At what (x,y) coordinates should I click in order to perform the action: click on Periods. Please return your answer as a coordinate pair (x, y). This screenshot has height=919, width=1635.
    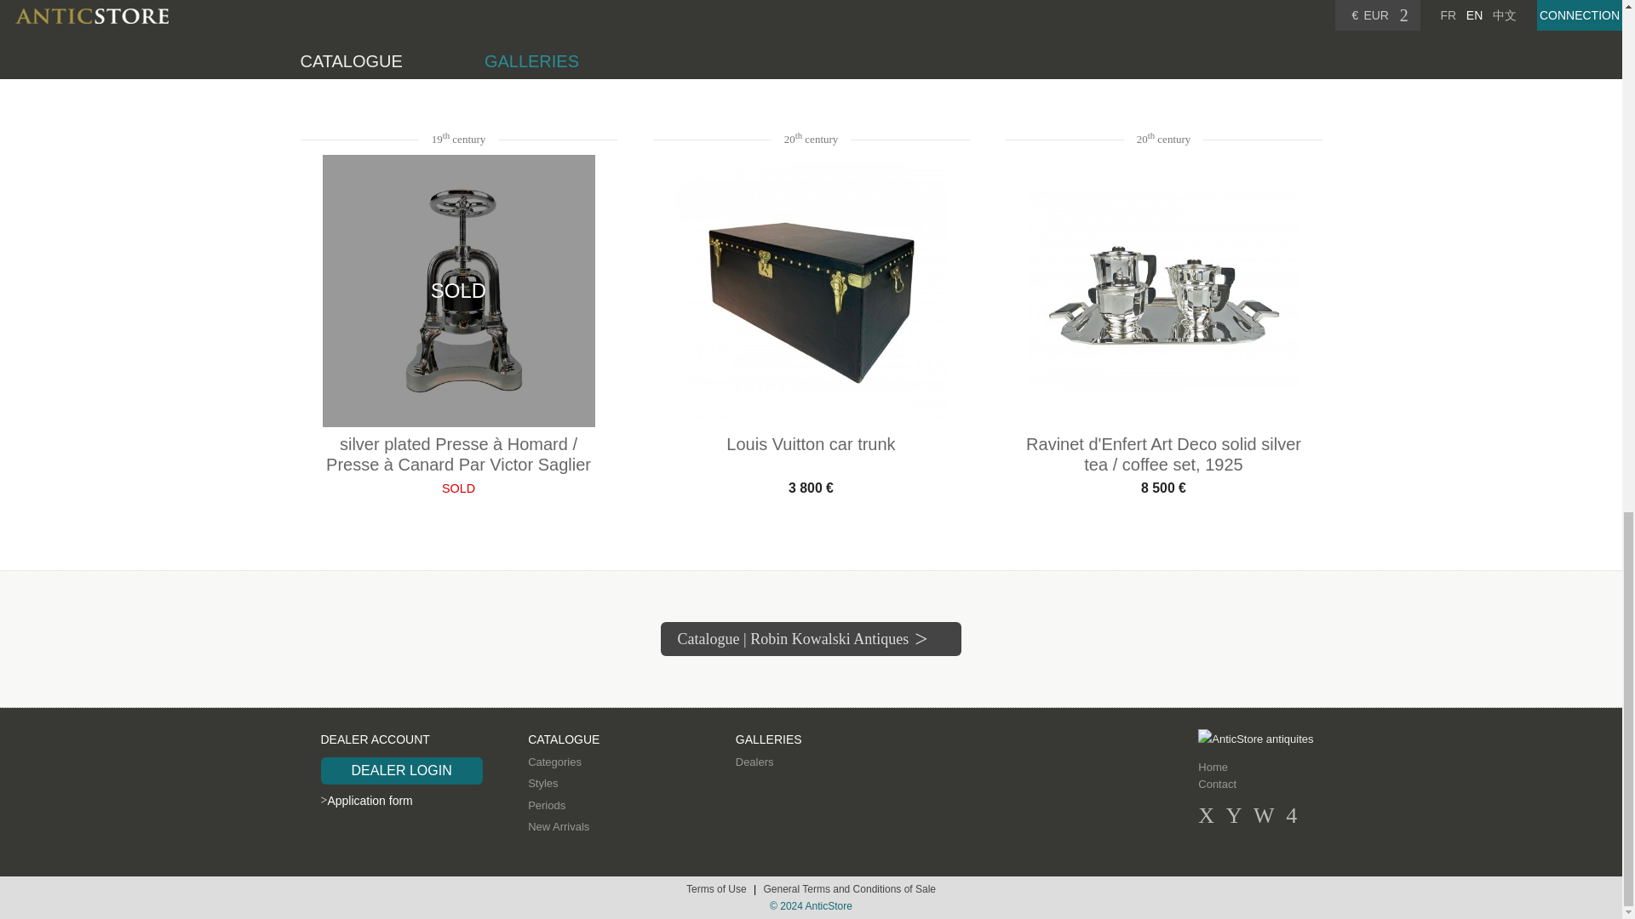
    Looking at the image, I should click on (547, 805).